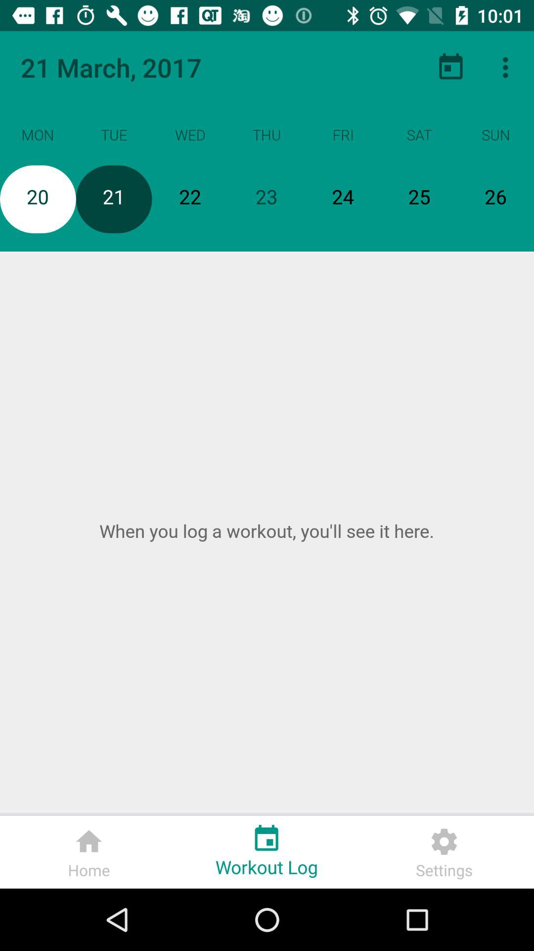 The image size is (534, 951). I want to click on click on the number 24 shown below fri, so click(343, 199).